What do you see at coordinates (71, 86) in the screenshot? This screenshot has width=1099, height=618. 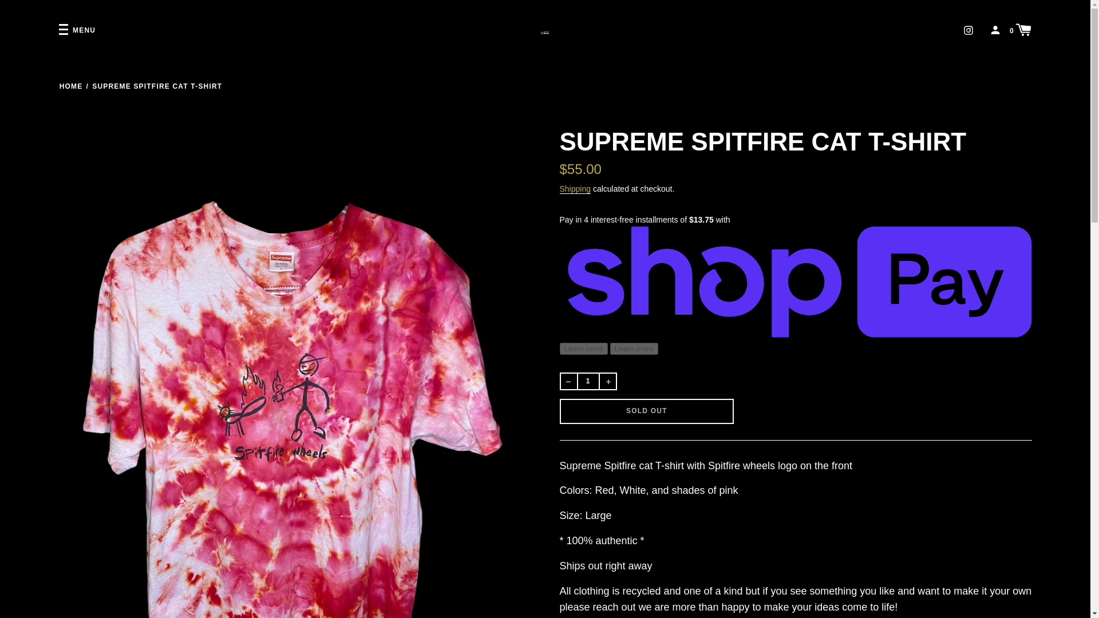 I see `Back to the frontpage` at bounding box center [71, 86].